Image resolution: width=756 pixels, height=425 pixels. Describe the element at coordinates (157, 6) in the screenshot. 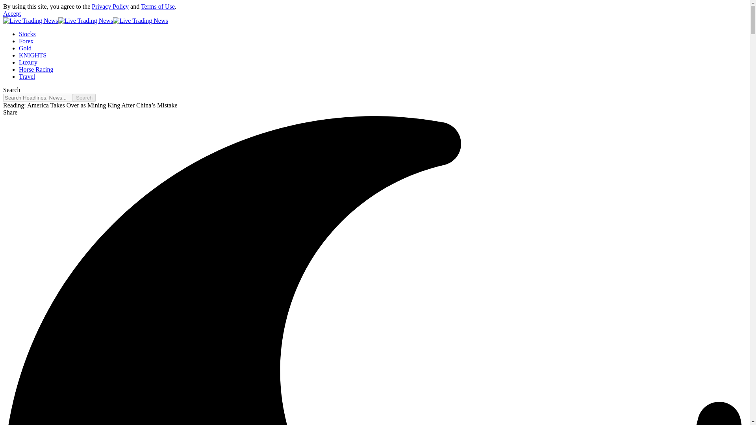

I see `Terms of Use` at that location.